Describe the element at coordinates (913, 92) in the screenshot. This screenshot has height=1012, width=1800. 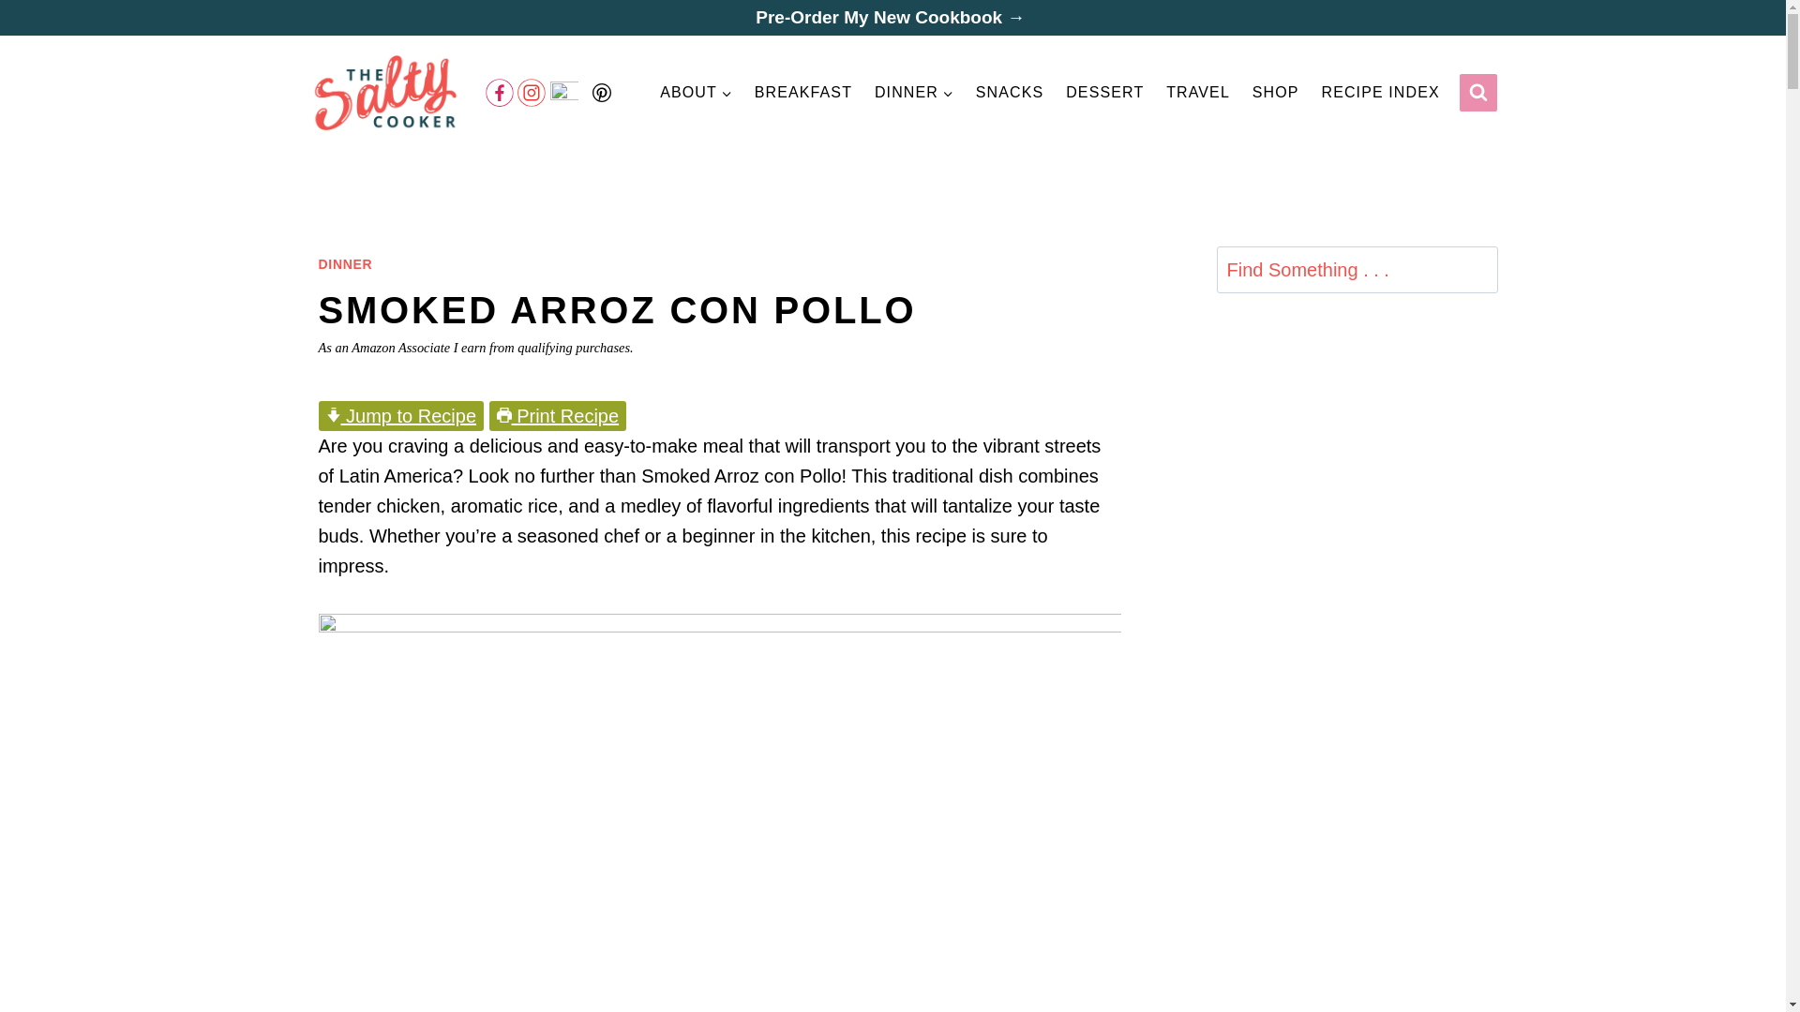
I see `DINNER` at that location.